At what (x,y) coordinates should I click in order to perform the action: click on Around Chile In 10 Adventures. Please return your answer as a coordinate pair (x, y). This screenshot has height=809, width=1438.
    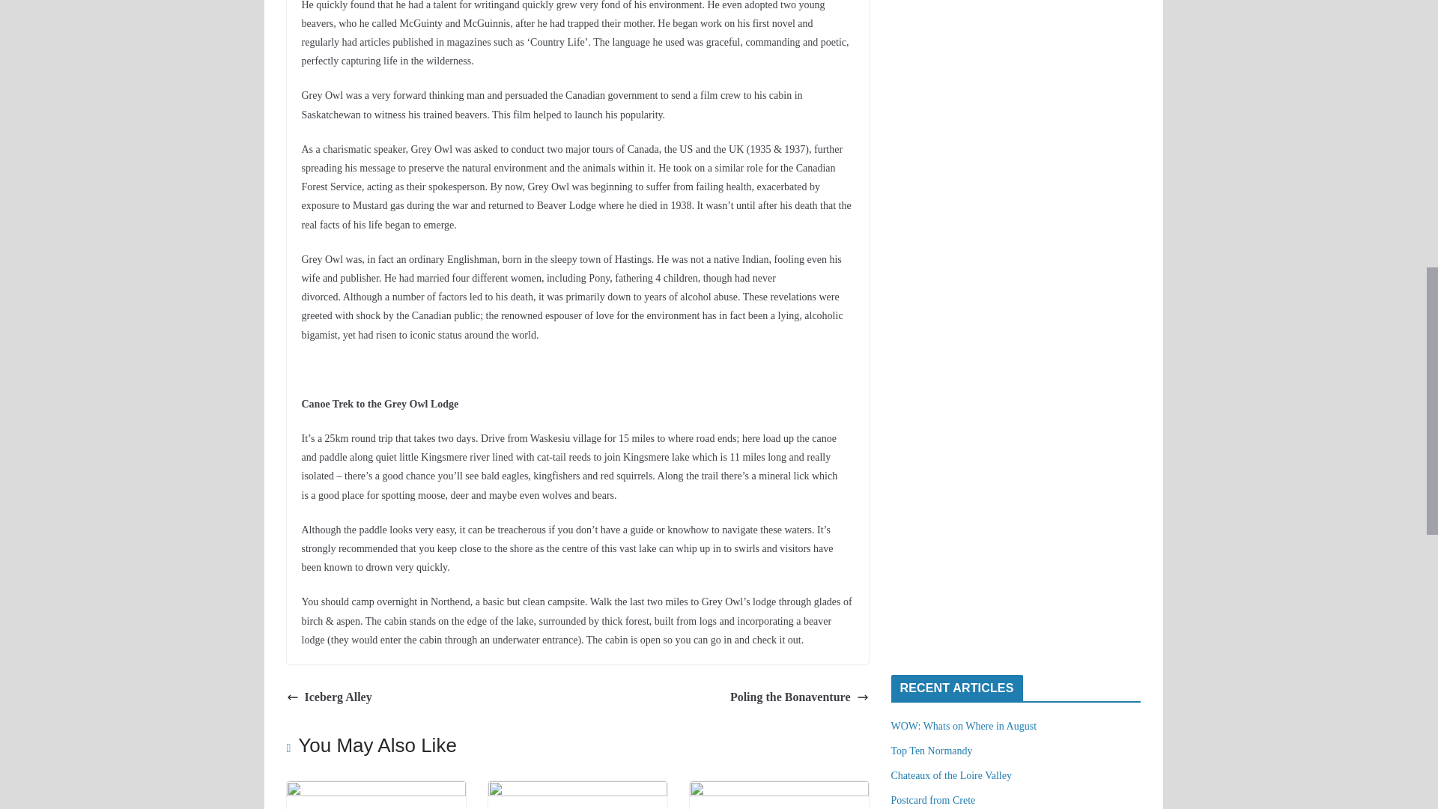
    Looking at the image, I should click on (375, 791).